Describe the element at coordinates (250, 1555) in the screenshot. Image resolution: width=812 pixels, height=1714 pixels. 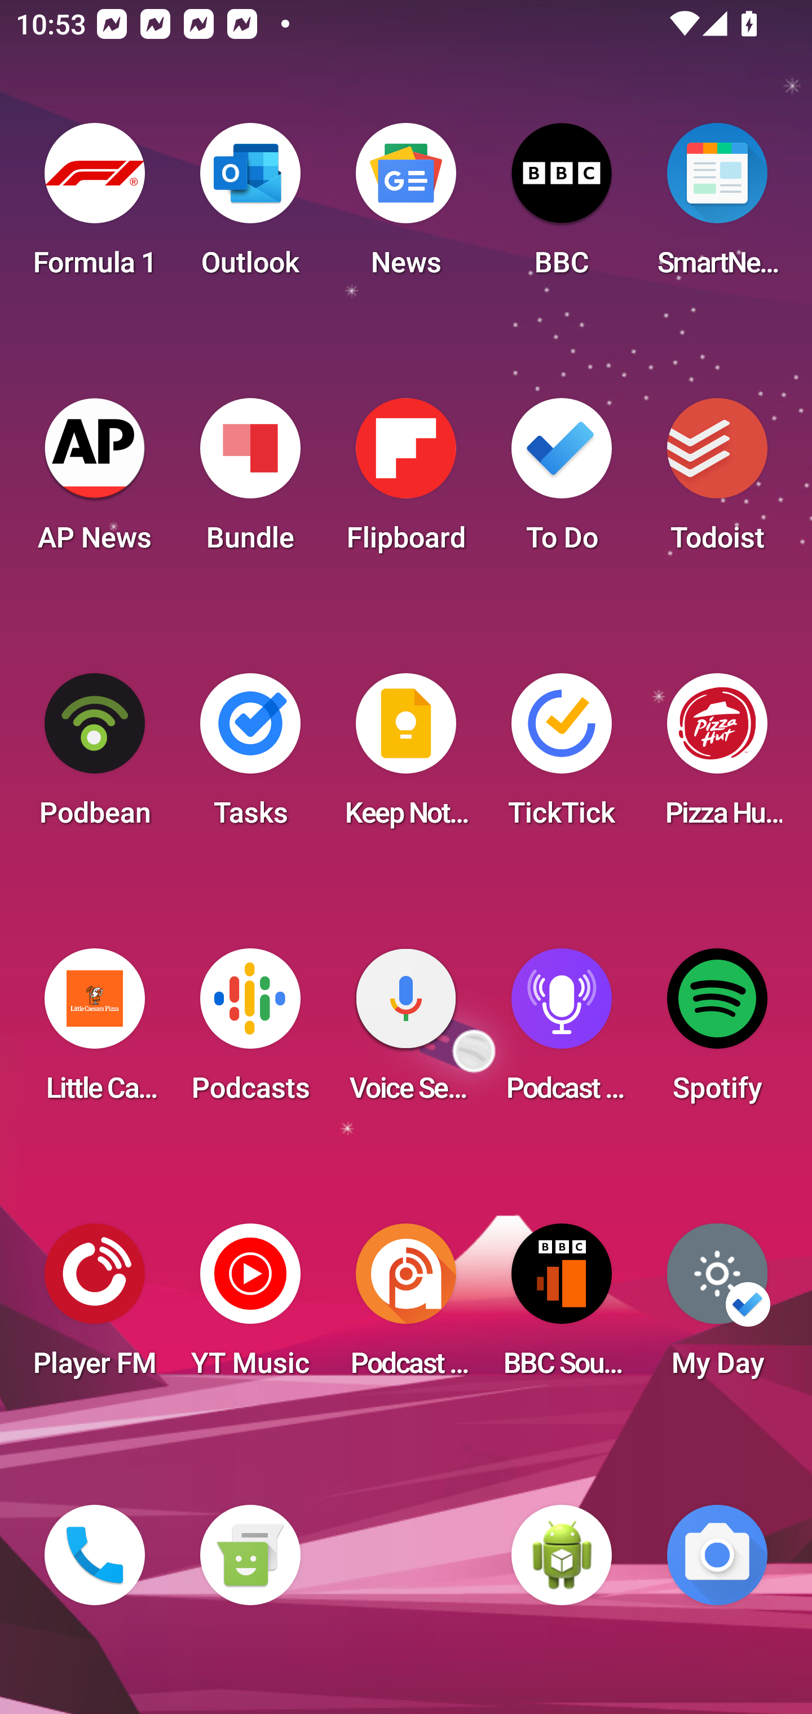
I see `Messaging` at that location.